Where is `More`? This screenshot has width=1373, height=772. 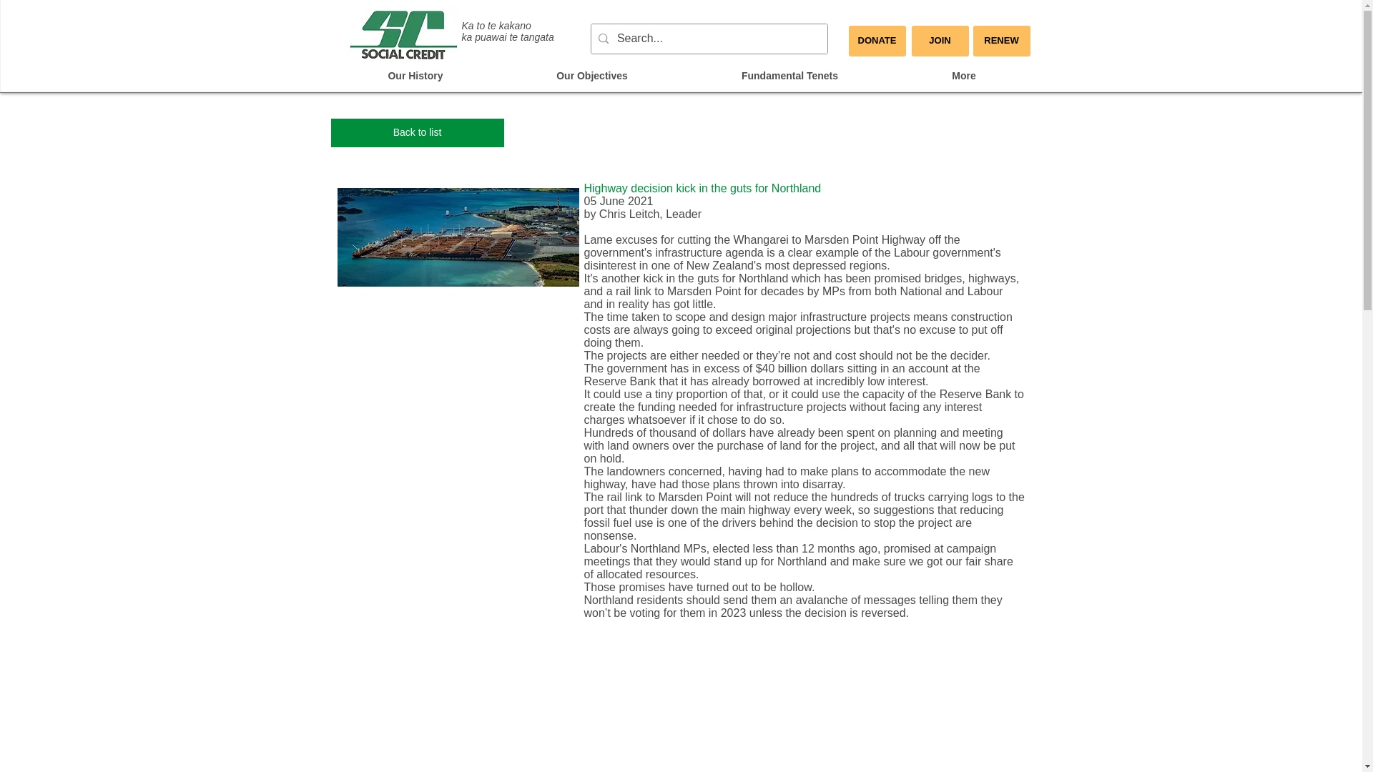
More is located at coordinates (963, 76).